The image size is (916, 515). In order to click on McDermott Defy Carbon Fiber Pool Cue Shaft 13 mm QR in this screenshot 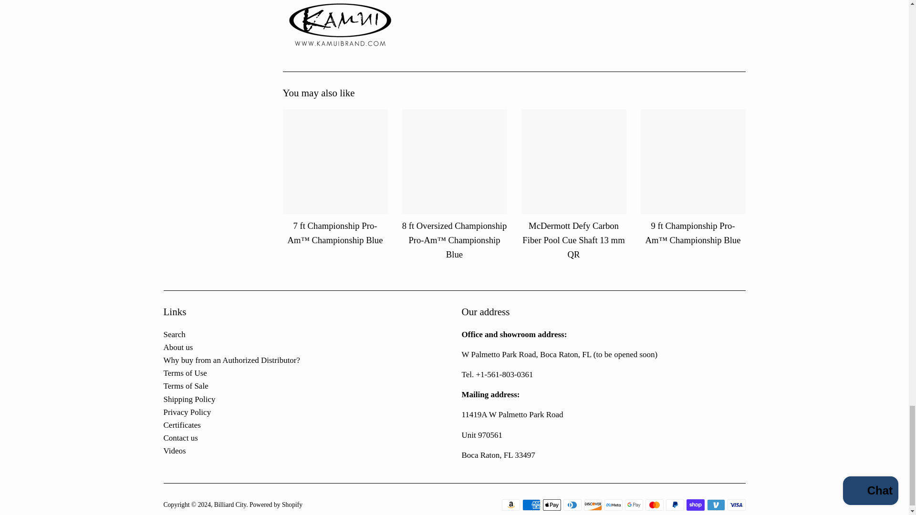, I will do `click(573, 161)`.